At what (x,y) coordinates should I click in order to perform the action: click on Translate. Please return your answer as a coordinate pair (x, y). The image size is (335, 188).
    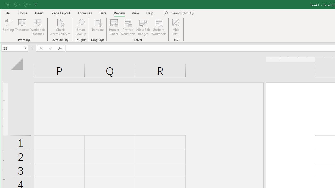
    Looking at the image, I should click on (98, 27).